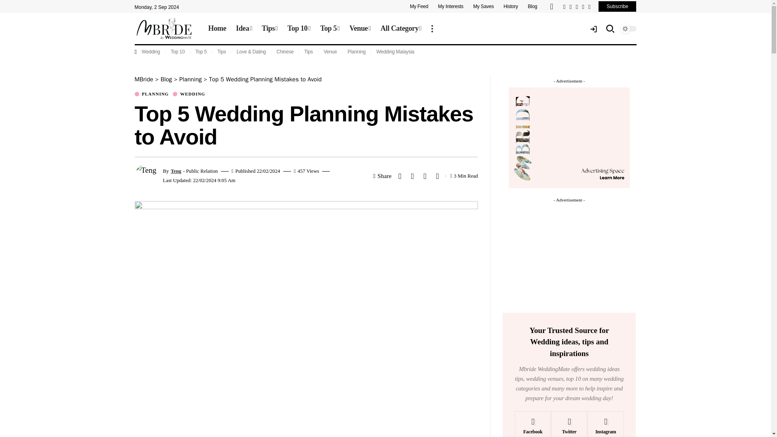 The height and width of the screenshot is (437, 777). What do you see at coordinates (483, 6) in the screenshot?
I see `My Saves` at bounding box center [483, 6].